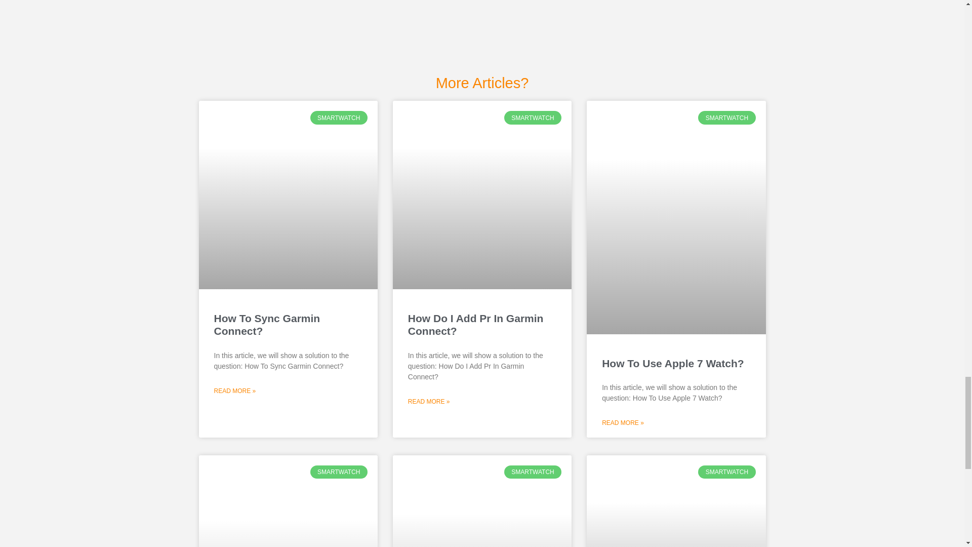 Image resolution: width=972 pixels, height=547 pixels. What do you see at coordinates (266, 324) in the screenshot?
I see `How To Sync Garmin Connect?` at bounding box center [266, 324].